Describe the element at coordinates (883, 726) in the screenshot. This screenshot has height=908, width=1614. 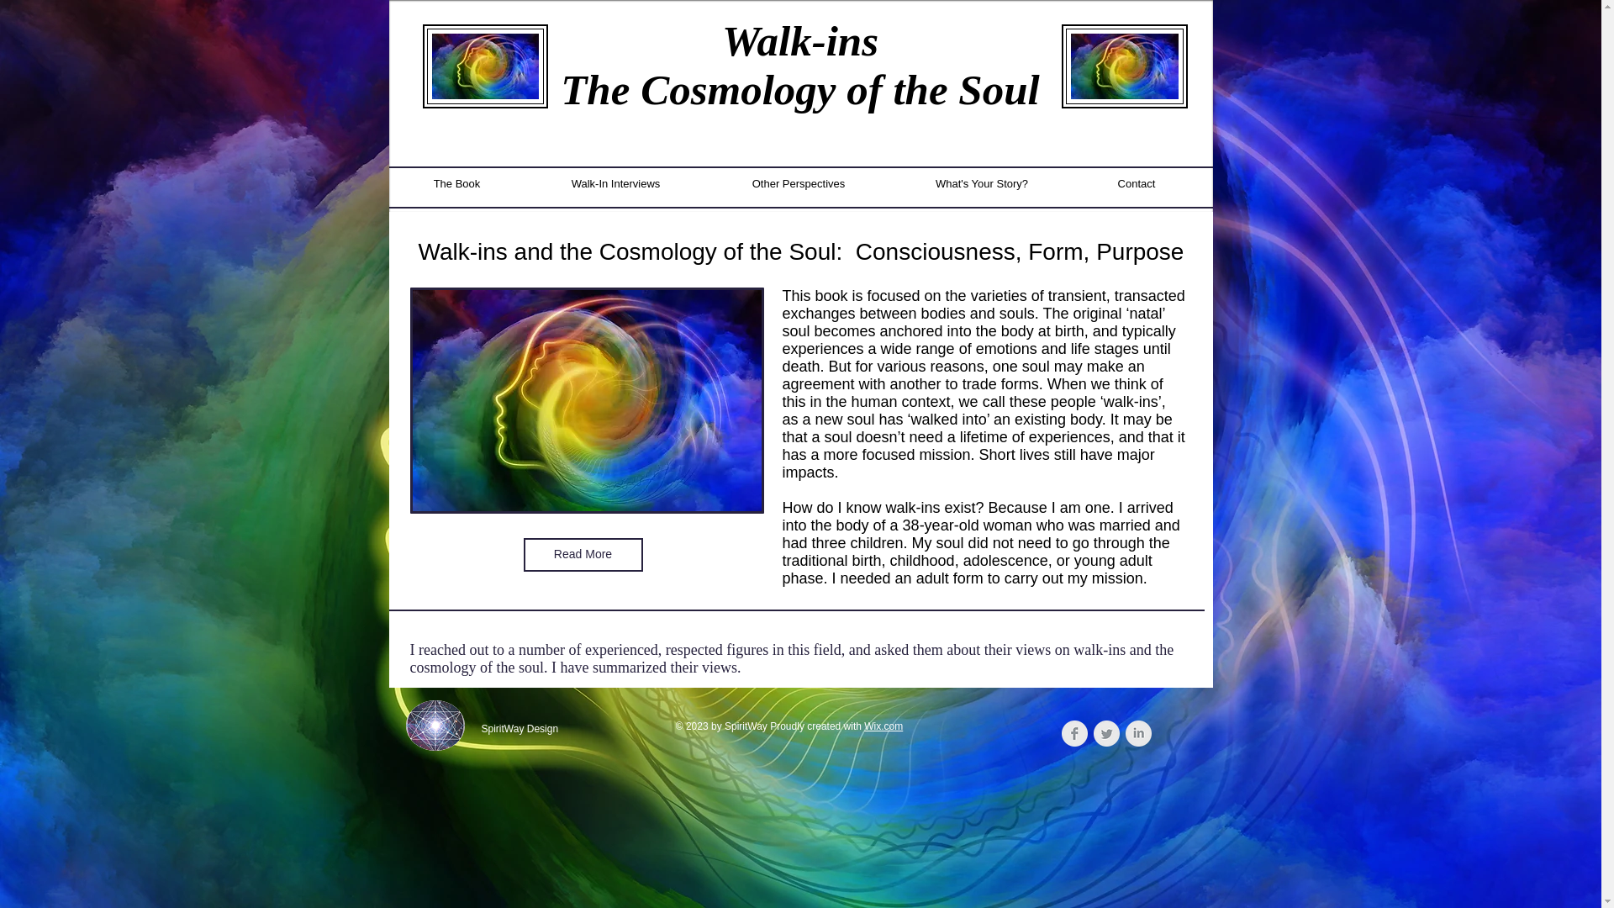
I see `Wix.com` at that location.